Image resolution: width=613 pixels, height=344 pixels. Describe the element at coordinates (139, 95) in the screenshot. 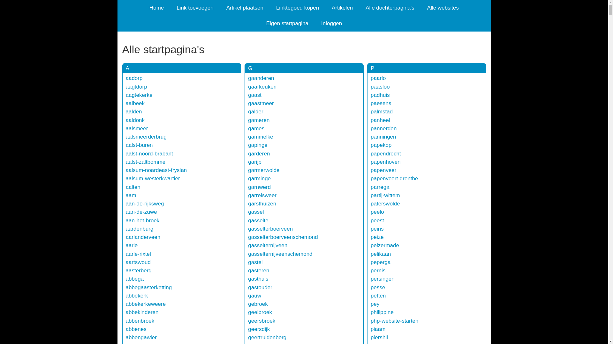

I see `aagtekerke` at that location.